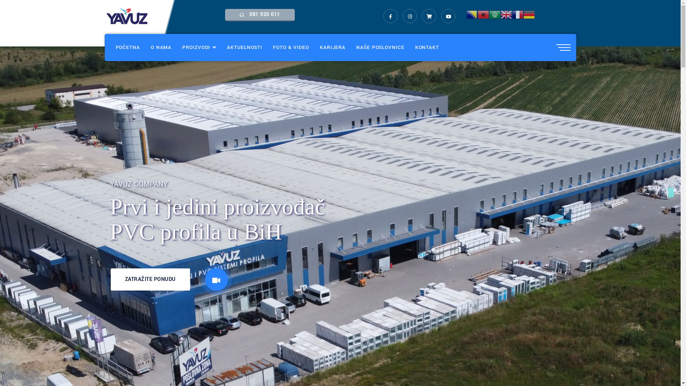 The image size is (686, 386). I want to click on Bosnian, so click(472, 14).